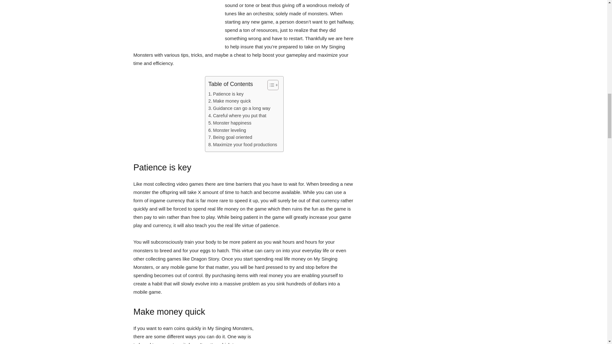  Describe the element at coordinates (239, 108) in the screenshot. I see `Guidance can go a long way` at that location.